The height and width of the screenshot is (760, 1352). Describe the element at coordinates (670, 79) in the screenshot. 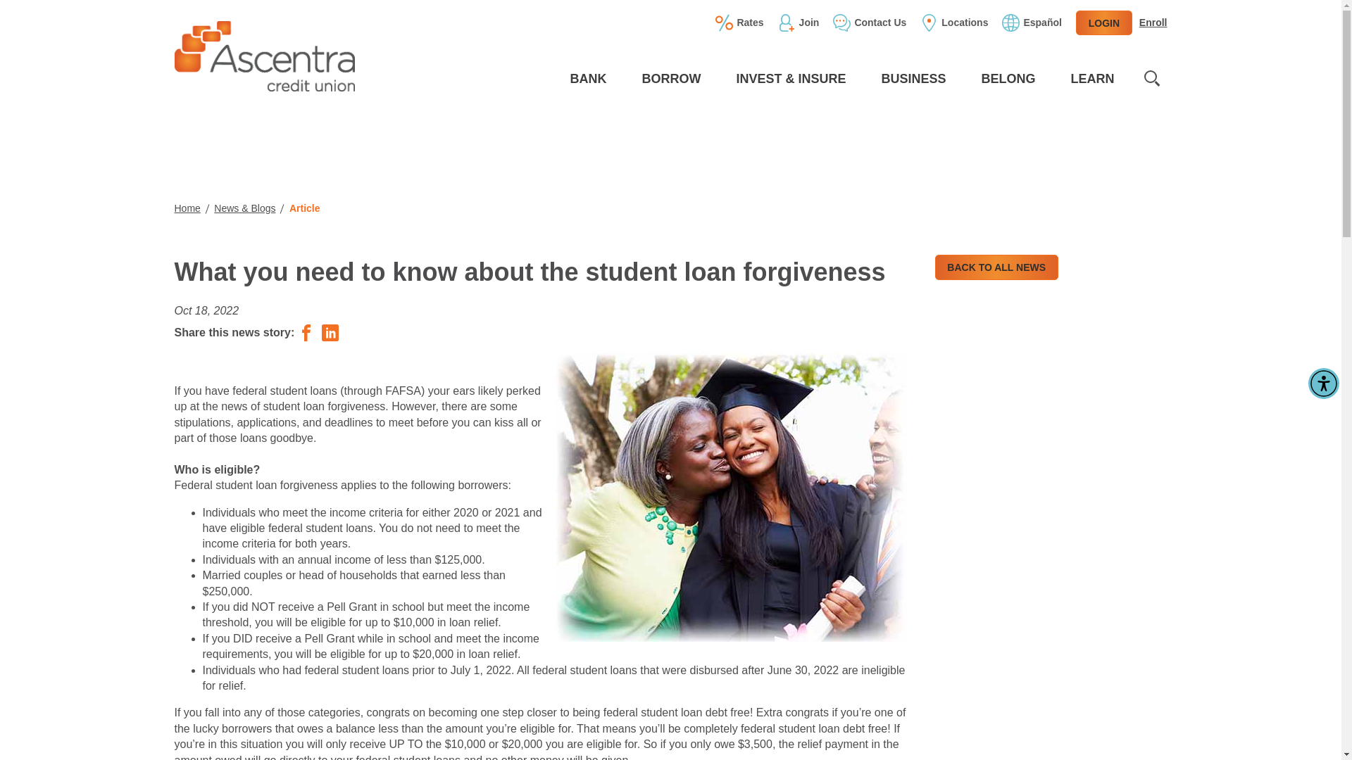

I see `BORROW` at that location.